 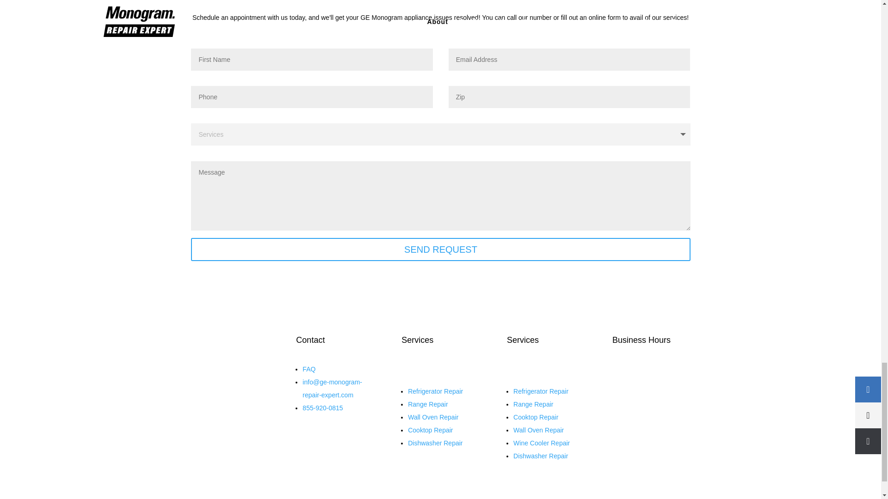 I want to click on SEND REQUEST, so click(x=440, y=249).